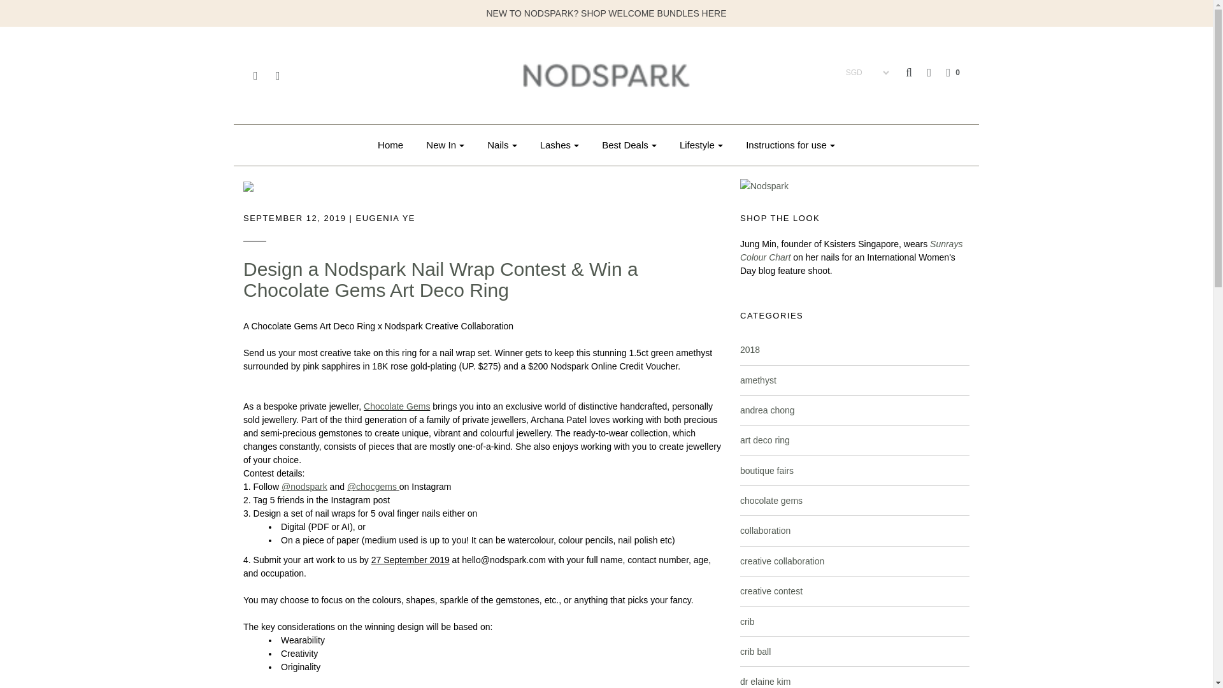  I want to click on Show articles tagged crib, so click(747, 621).